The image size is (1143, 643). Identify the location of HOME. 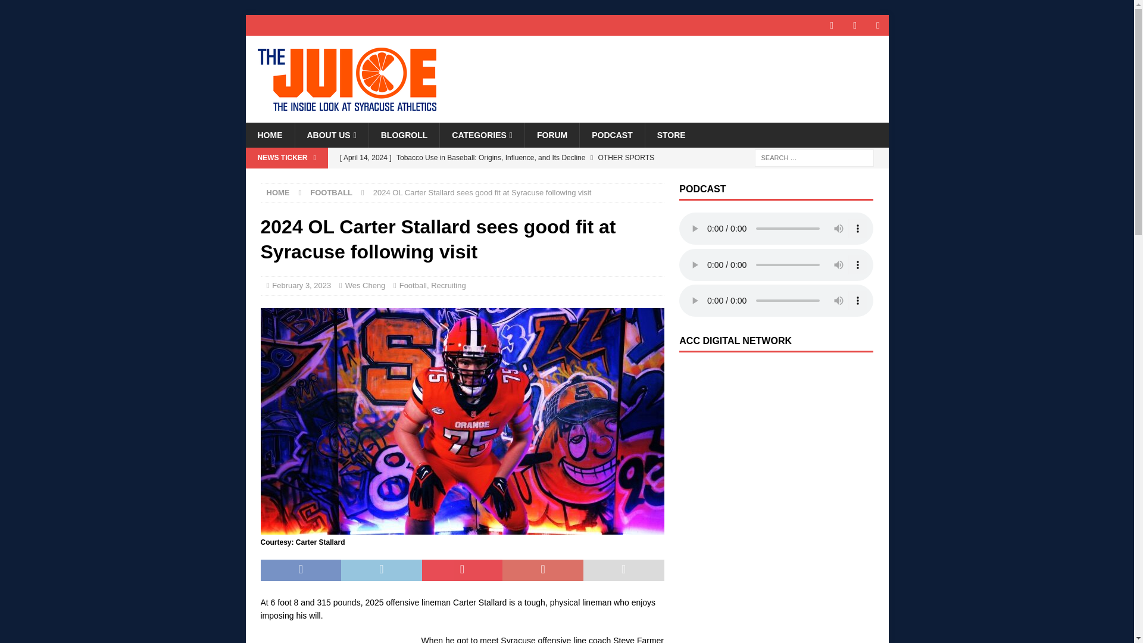
(278, 192).